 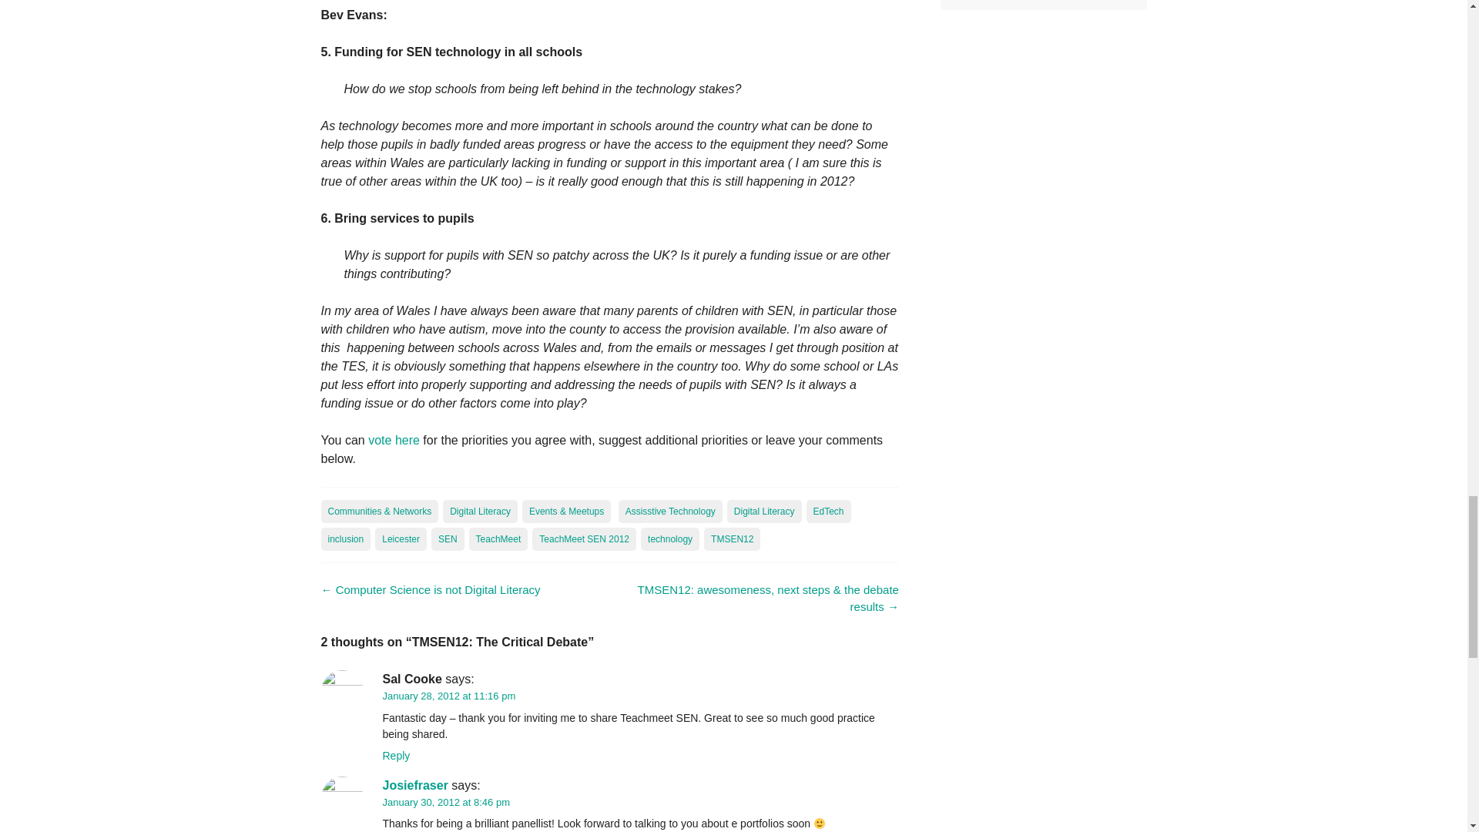 I want to click on Reply, so click(x=395, y=756).